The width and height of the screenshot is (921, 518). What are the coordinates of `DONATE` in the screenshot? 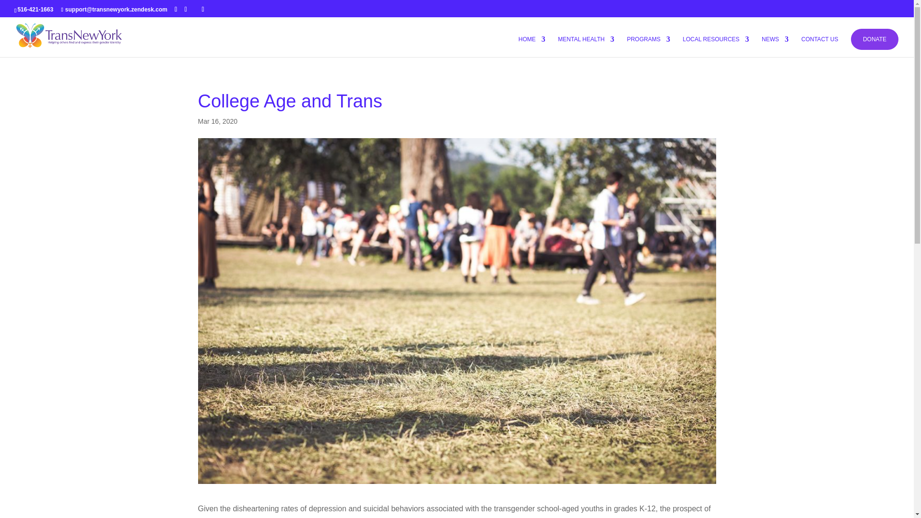 It's located at (875, 39).